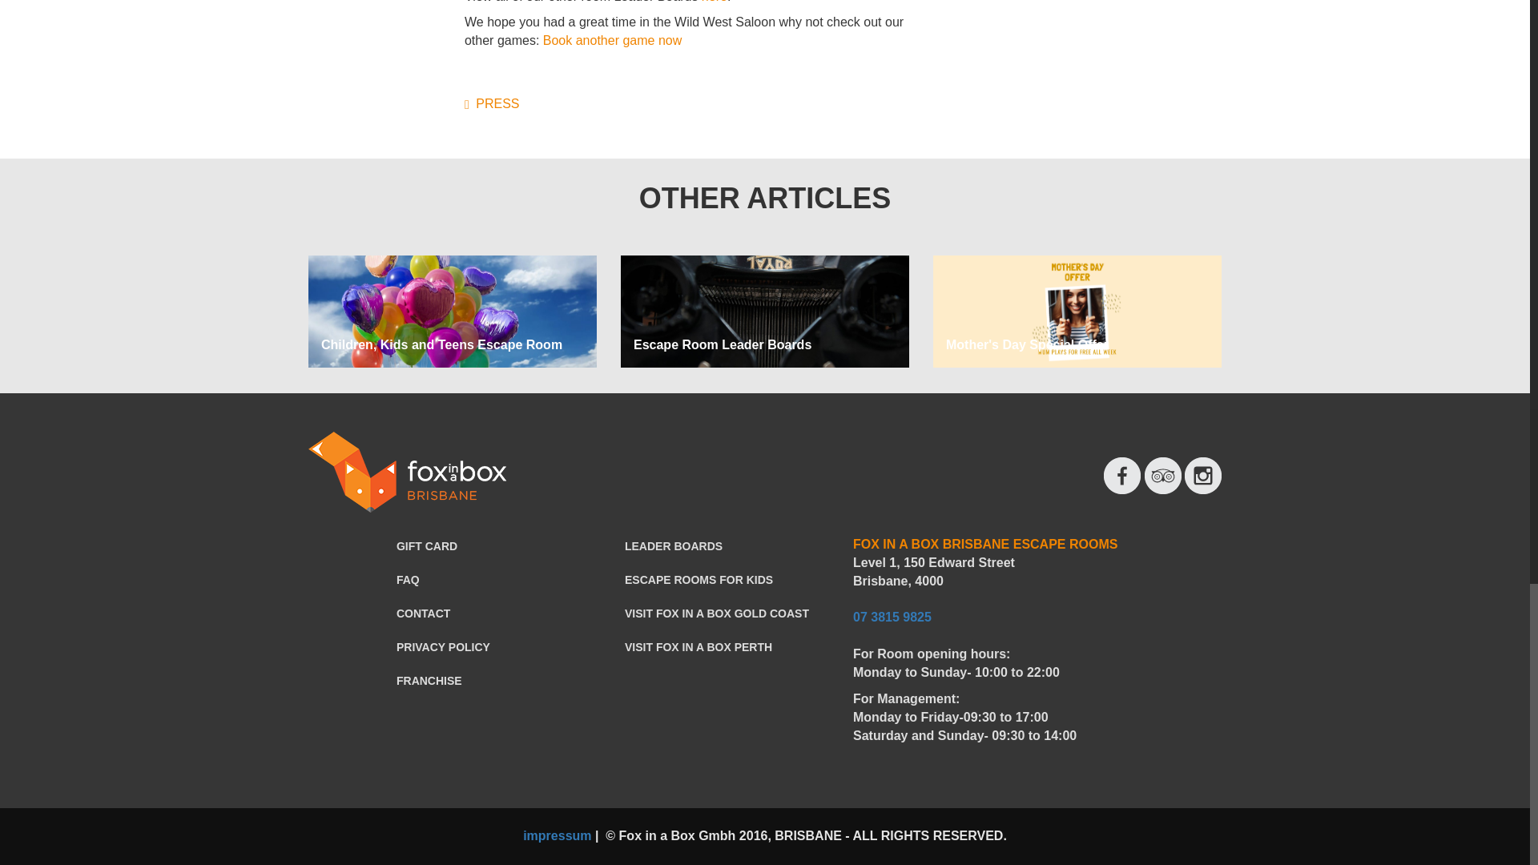  What do you see at coordinates (723, 344) in the screenshot?
I see `Escape Room Leader Boards` at bounding box center [723, 344].